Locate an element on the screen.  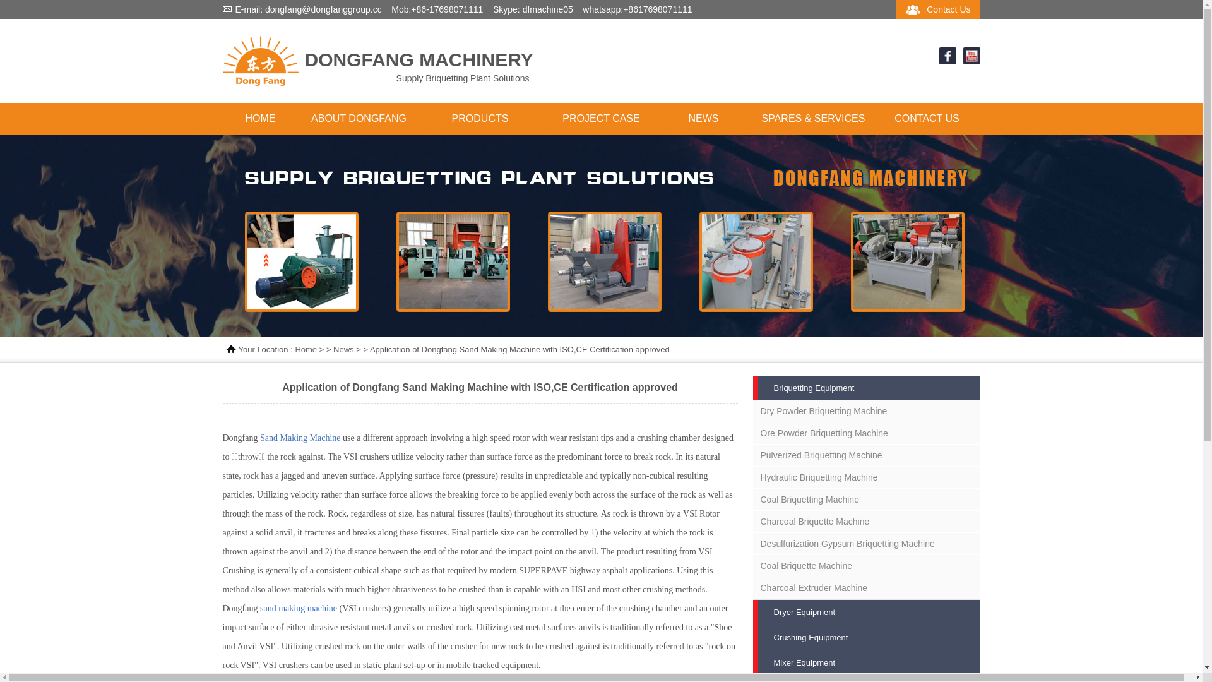
Pulverized Briquetting Machine is located at coordinates (866, 455).